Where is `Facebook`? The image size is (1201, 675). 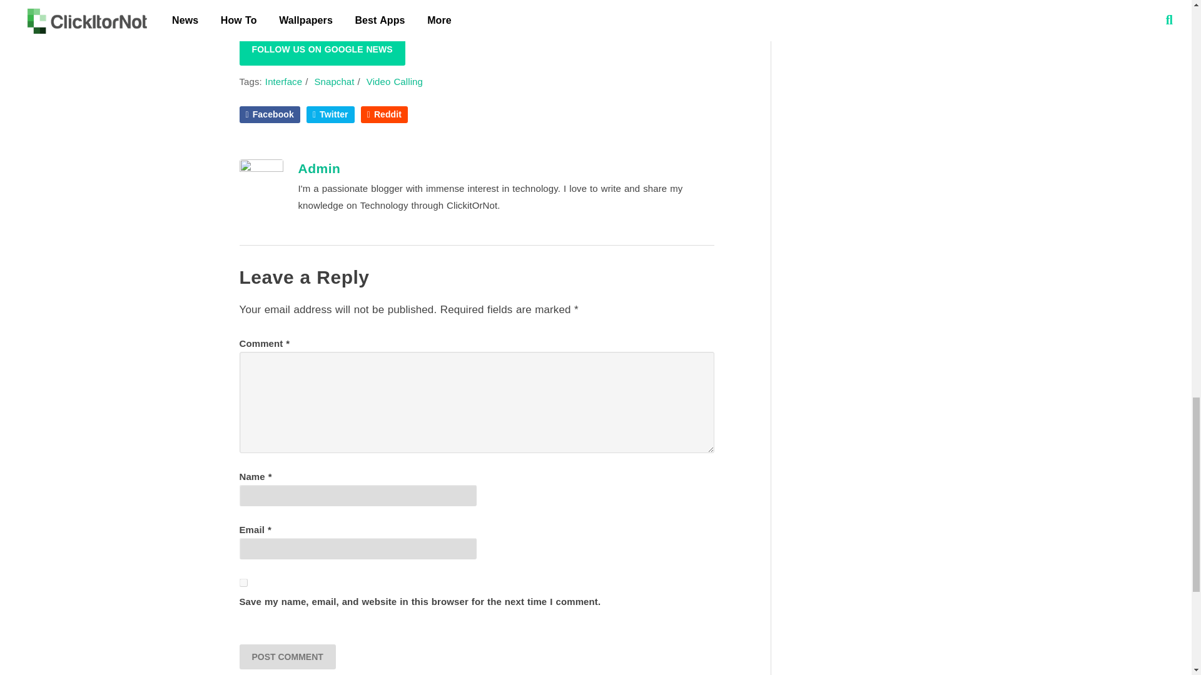
Facebook is located at coordinates (269, 114).